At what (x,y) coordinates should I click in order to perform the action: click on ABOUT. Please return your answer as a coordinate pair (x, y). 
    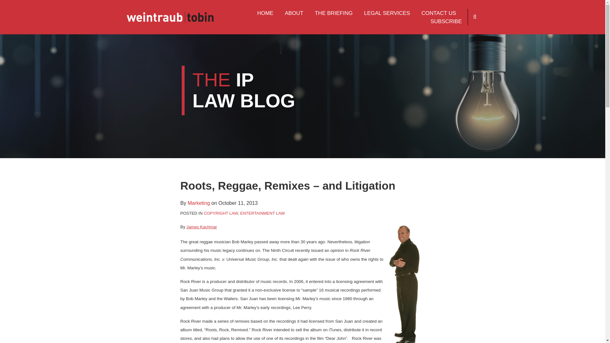
    Looking at the image, I should click on (294, 13).